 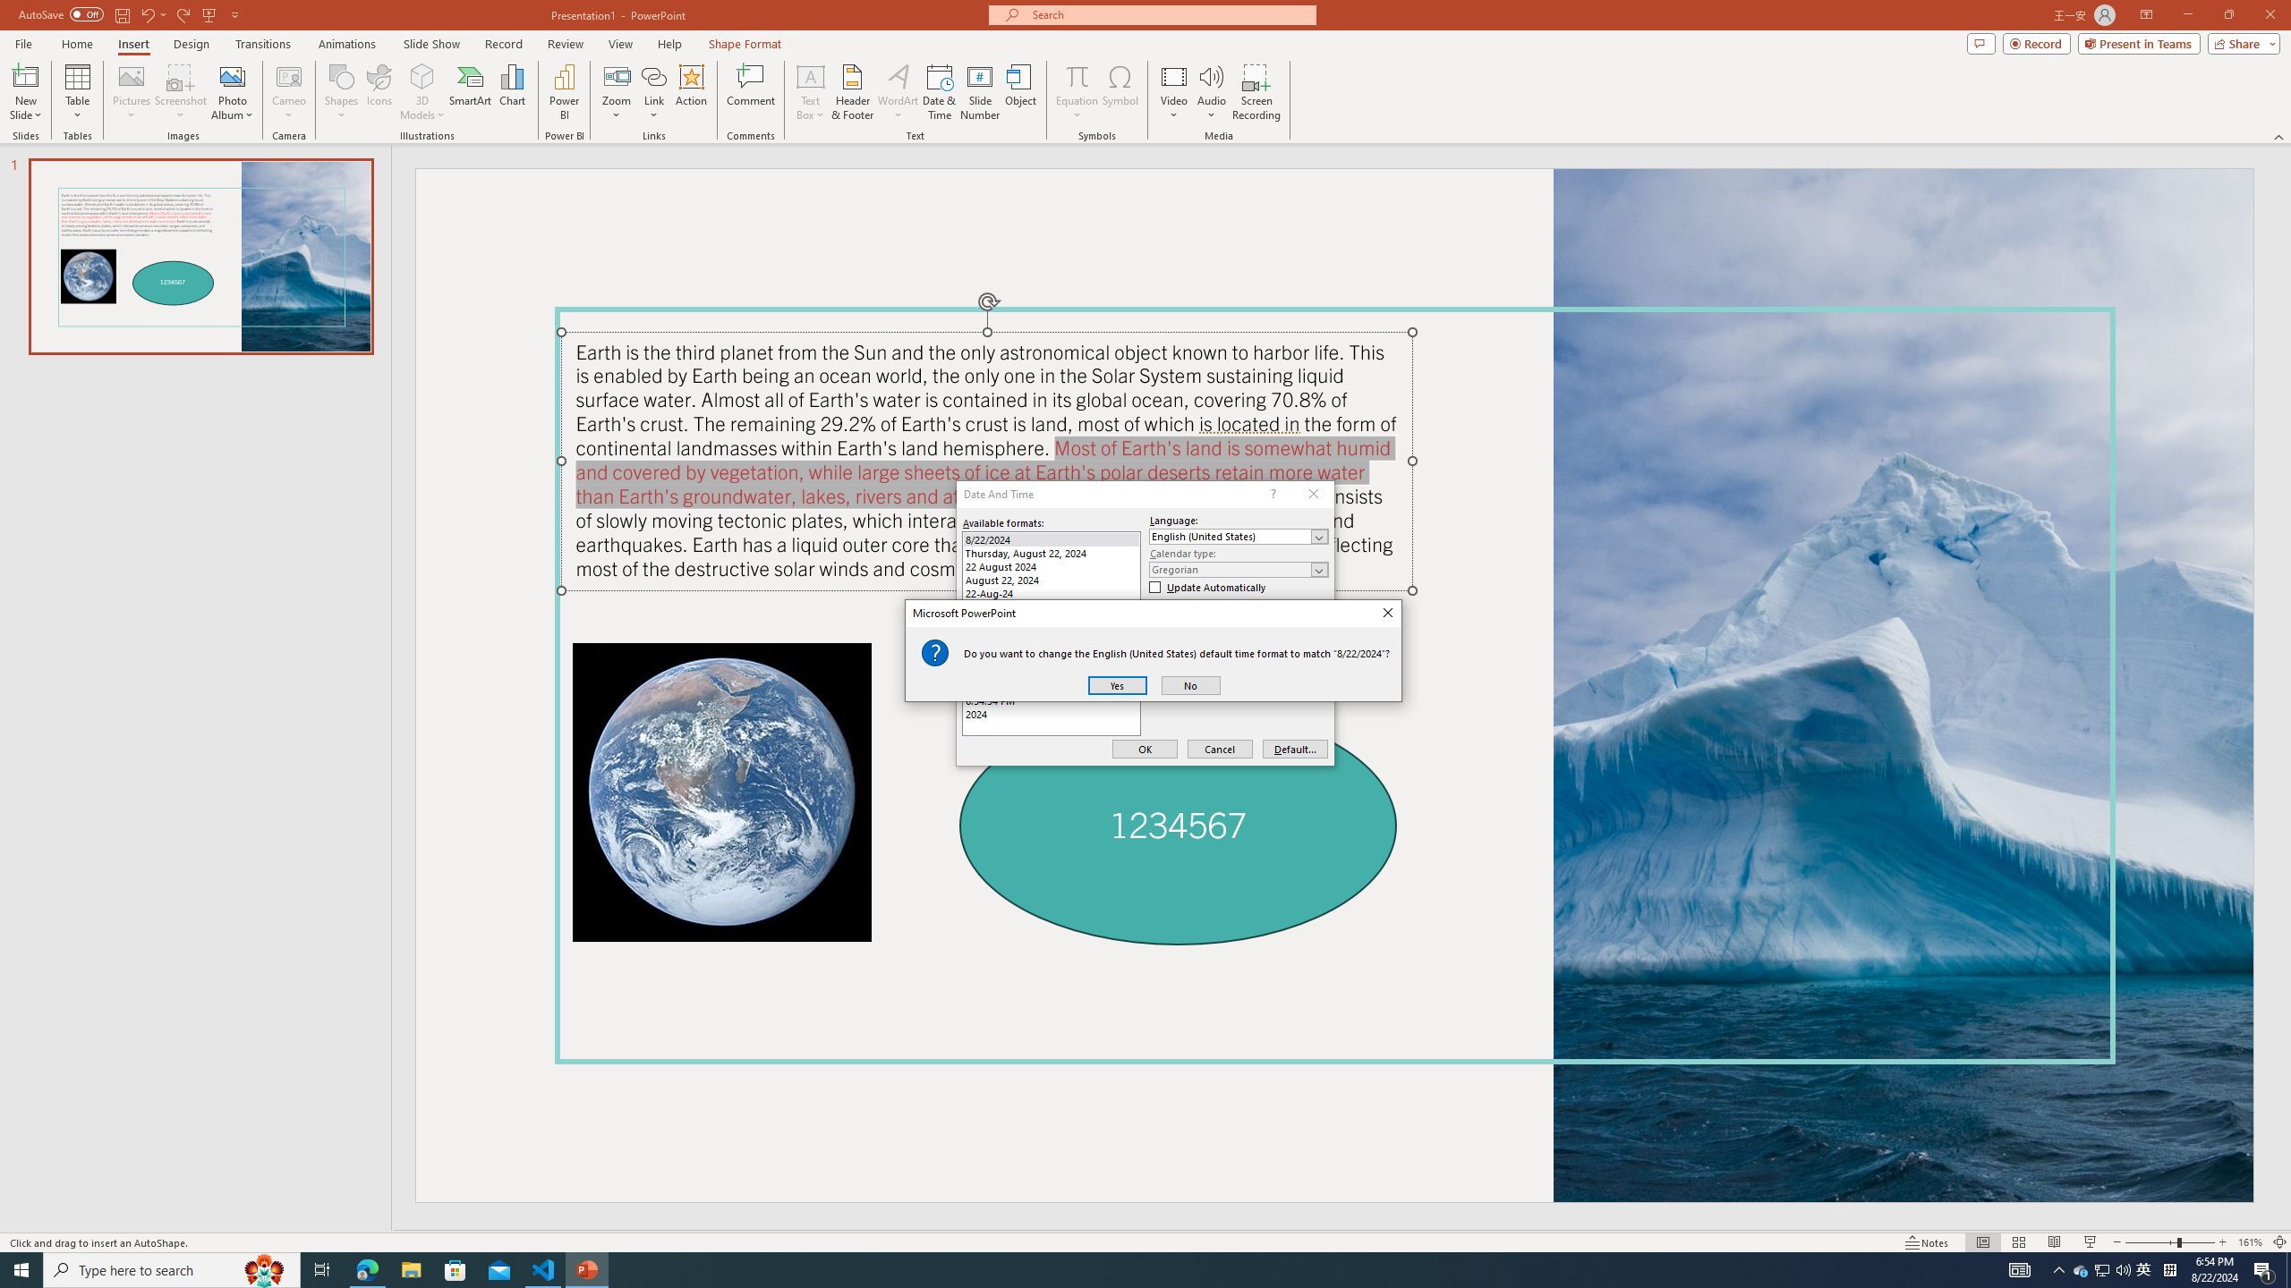 What do you see at coordinates (290, 76) in the screenshot?
I see `3D Models` at bounding box center [290, 76].